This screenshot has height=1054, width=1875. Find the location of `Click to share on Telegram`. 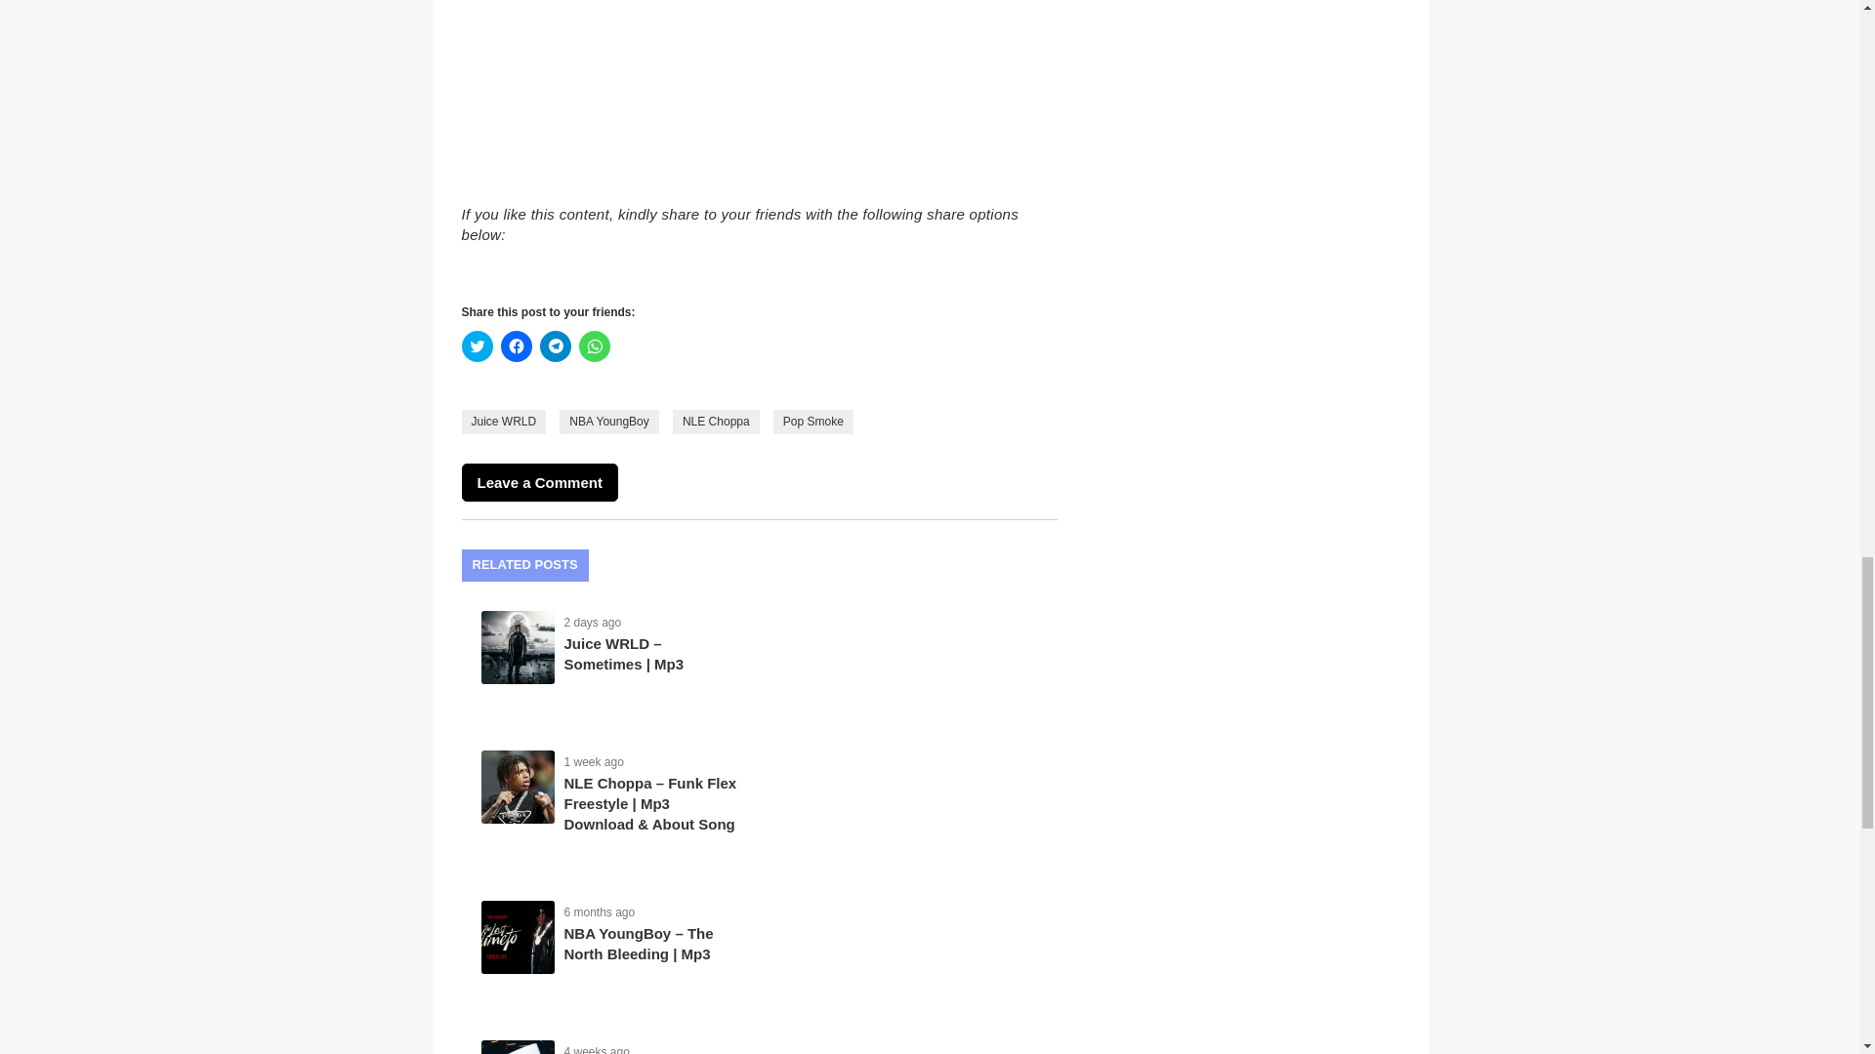

Click to share on Telegram is located at coordinates (555, 346).